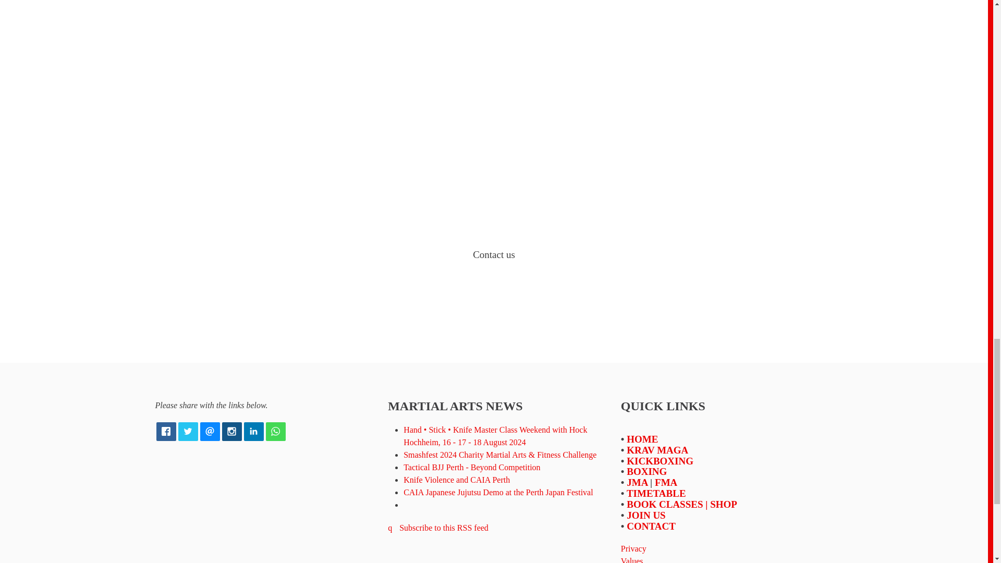 The height and width of the screenshot is (563, 1001). What do you see at coordinates (666, 482) in the screenshot?
I see `Filipino Escrima Kali Arnis Perth` at bounding box center [666, 482].